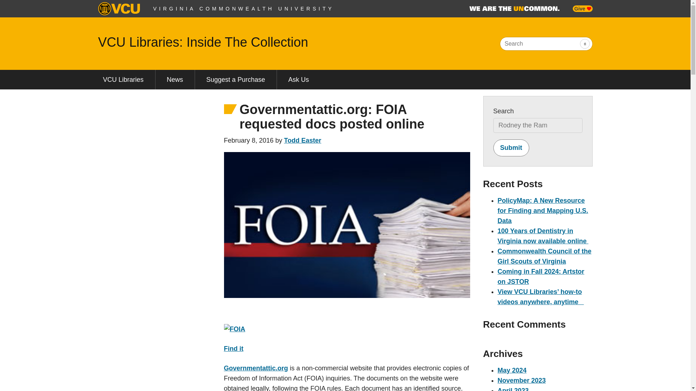 The image size is (696, 391). Describe the element at coordinates (582, 9) in the screenshot. I see `Give ` at that location.